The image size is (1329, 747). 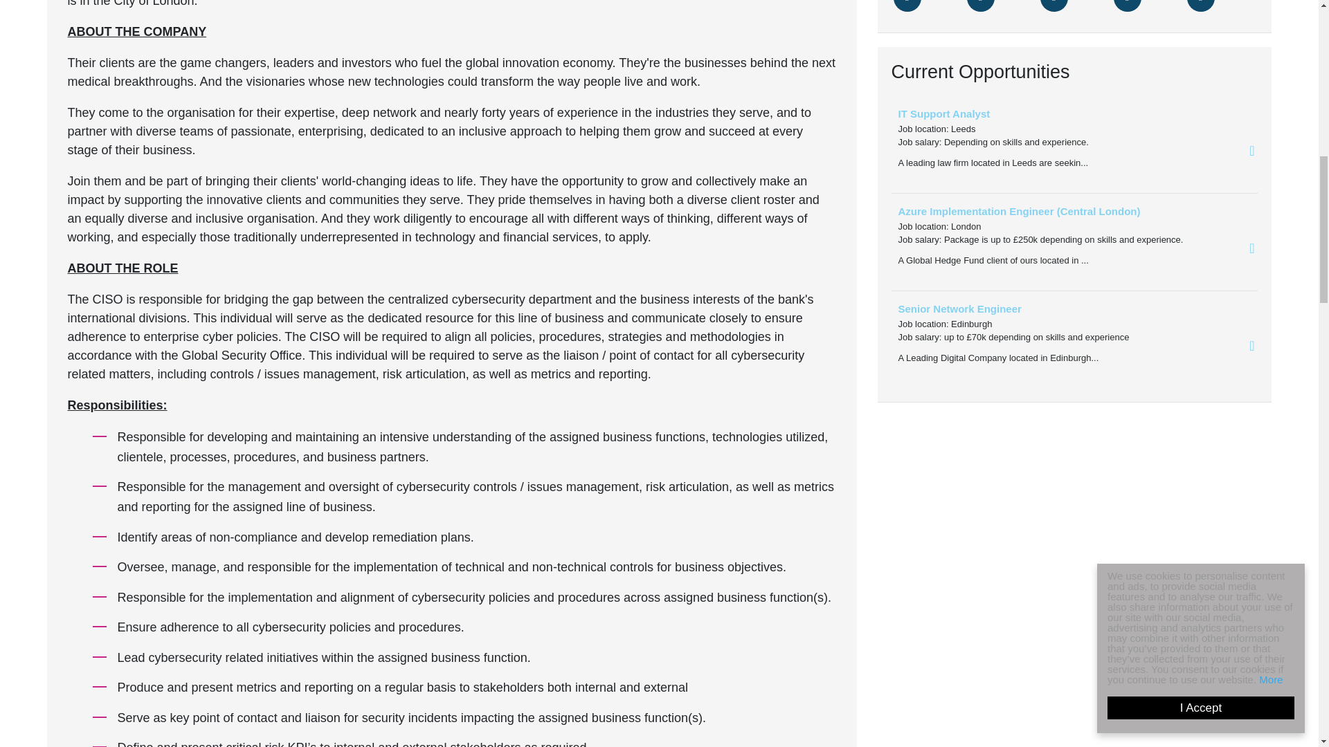 I want to click on Tweet this, so click(x=907, y=6).